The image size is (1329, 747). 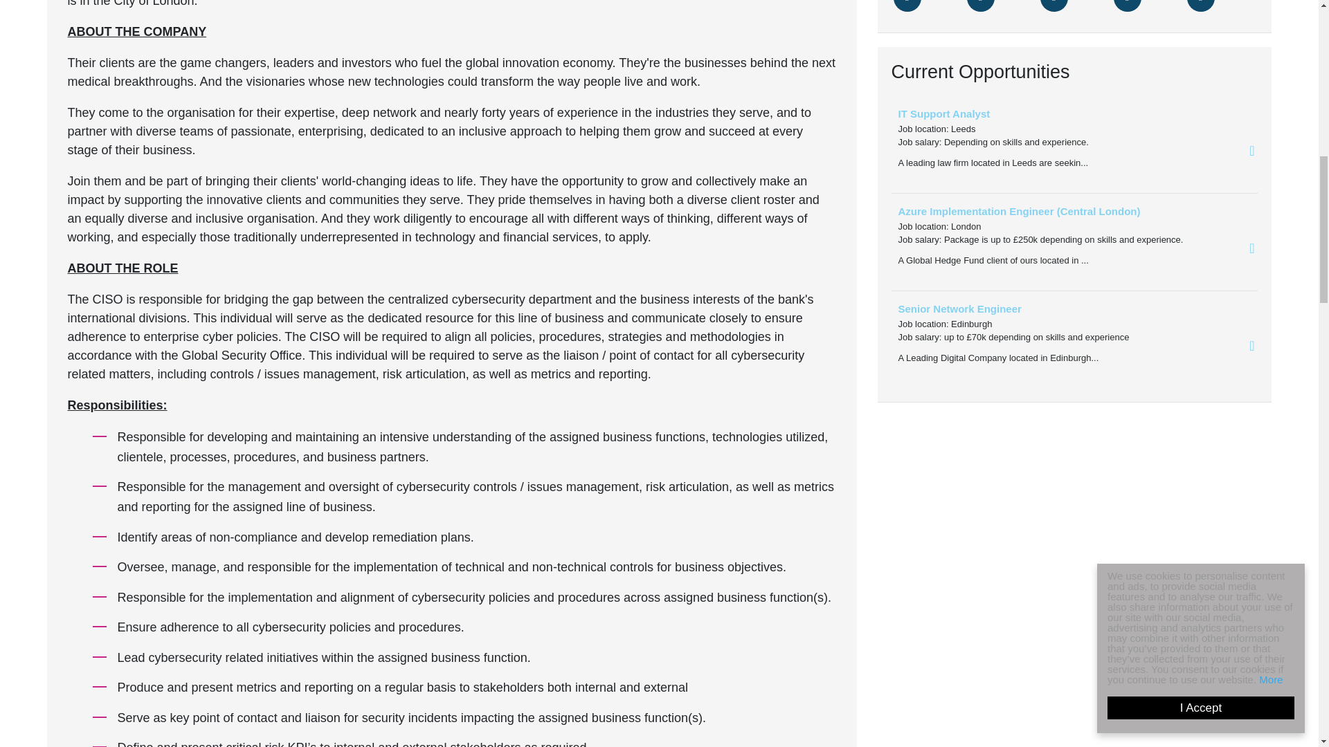 I want to click on Tweet this, so click(x=907, y=6).